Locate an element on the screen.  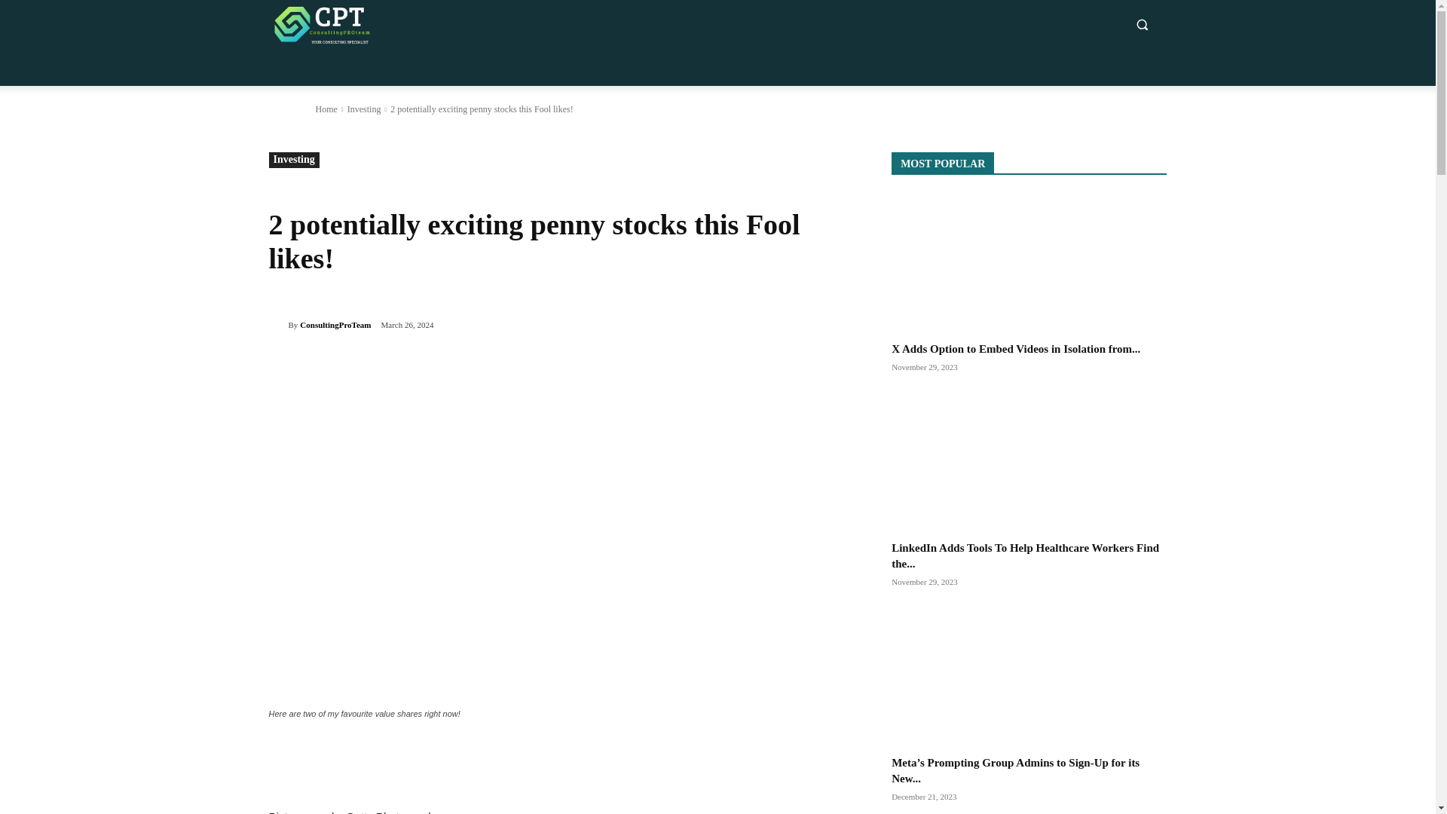
Investing is located at coordinates (364, 109).